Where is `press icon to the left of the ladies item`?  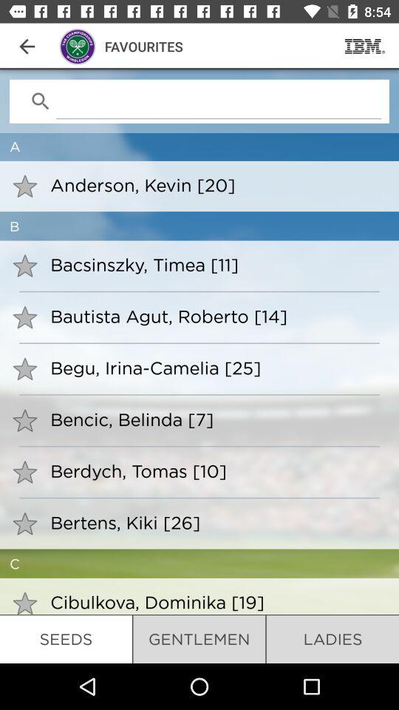
press icon to the left of the ladies item is located at coordinates (199, 639).